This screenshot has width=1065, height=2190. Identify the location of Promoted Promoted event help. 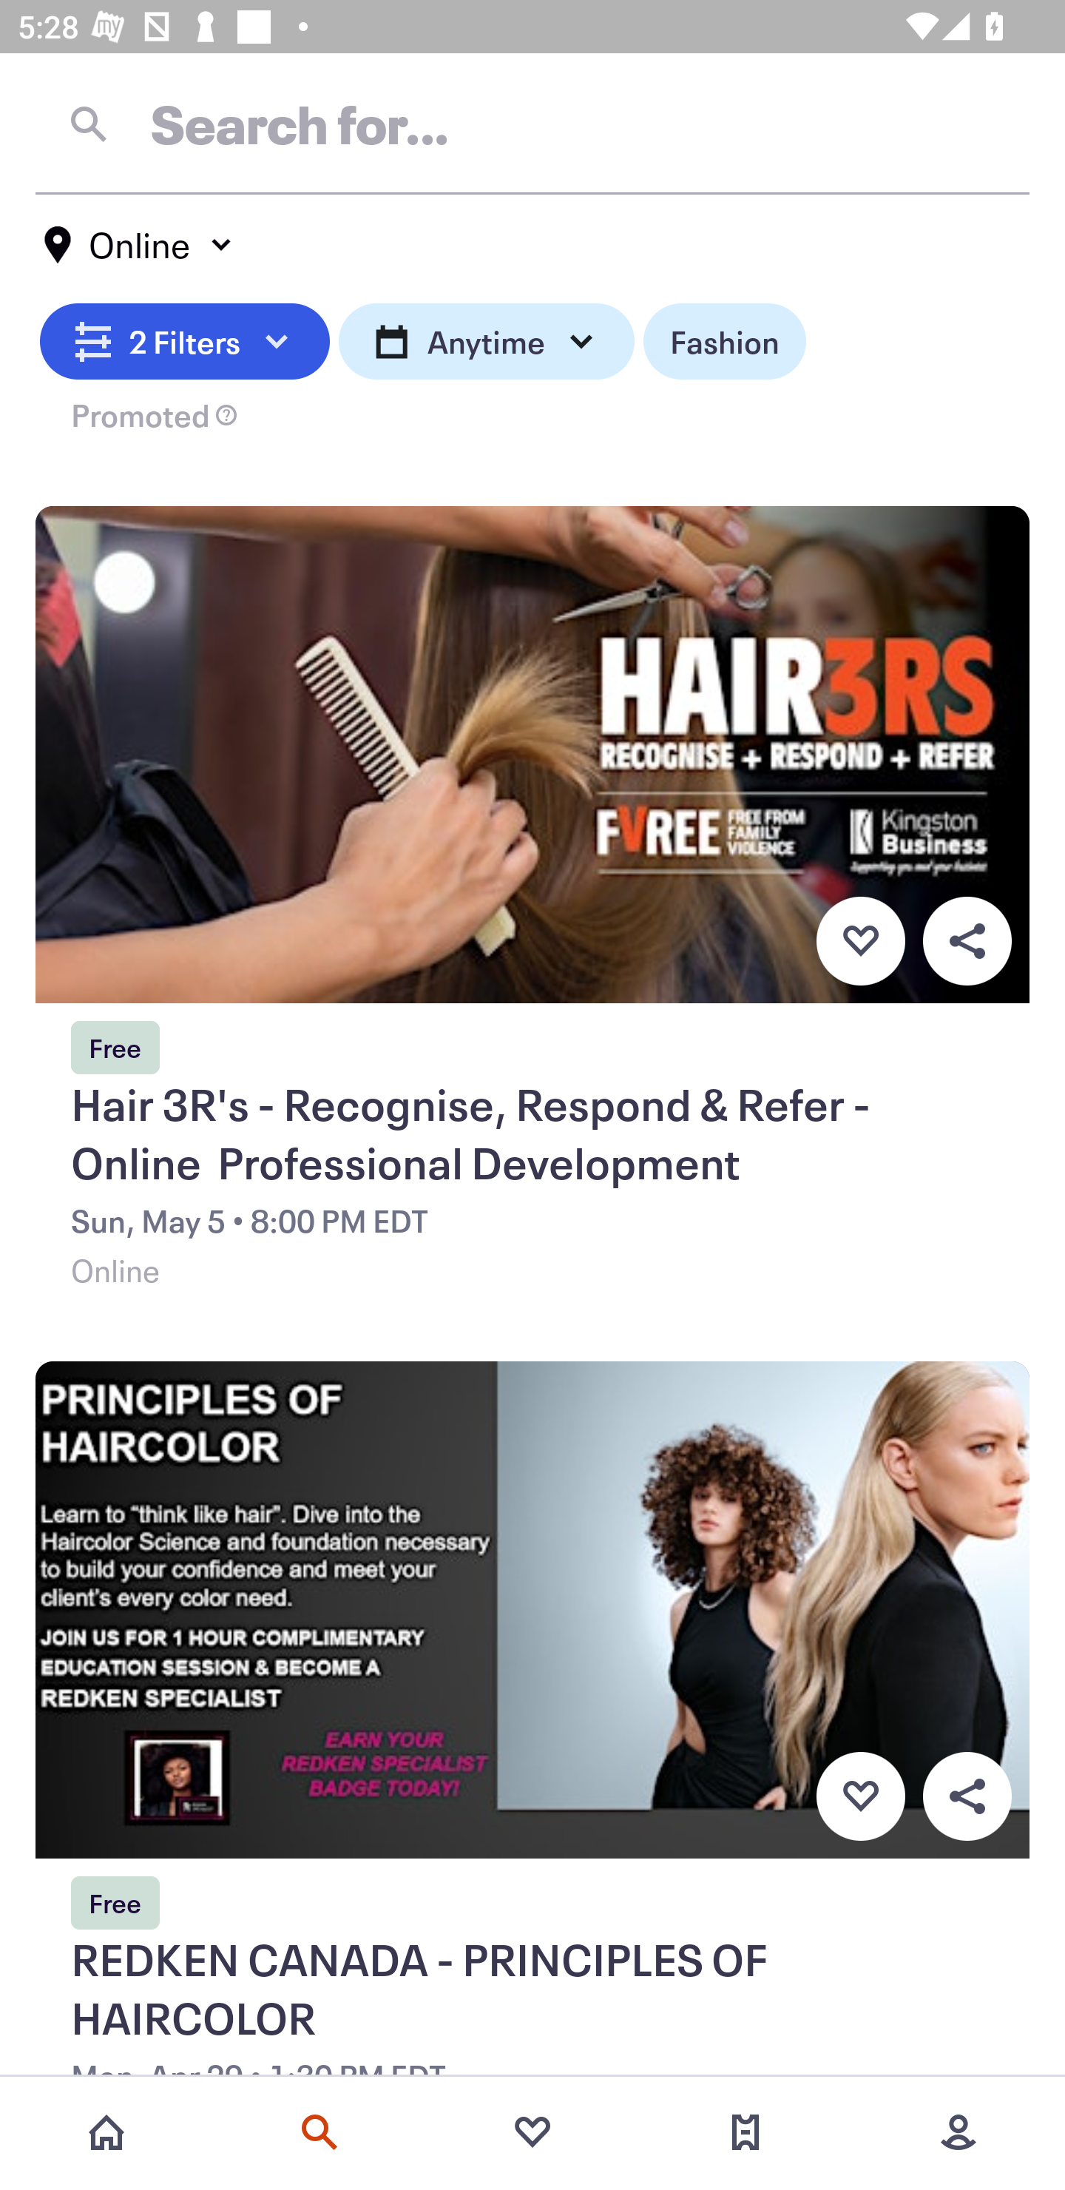
(532, 429).